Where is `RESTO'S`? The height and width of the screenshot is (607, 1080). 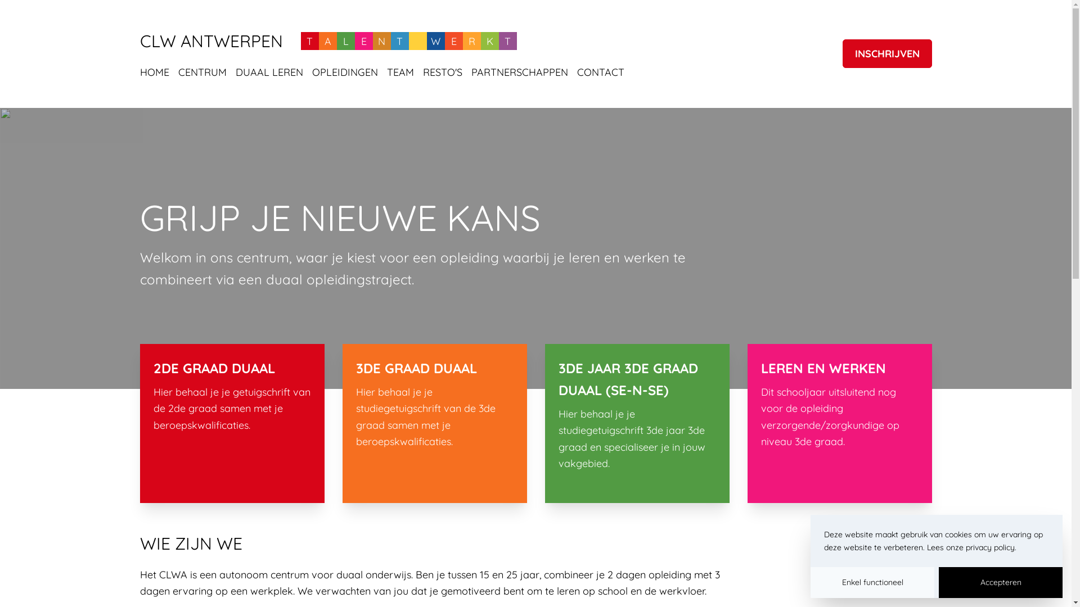 RESTO'S is located at coordinates (443, 73).